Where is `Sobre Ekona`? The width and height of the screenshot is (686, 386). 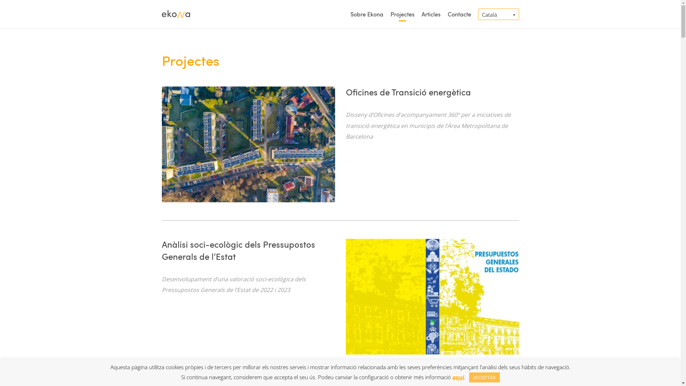
Sobre Ekona is located at coordinates (367, 14).